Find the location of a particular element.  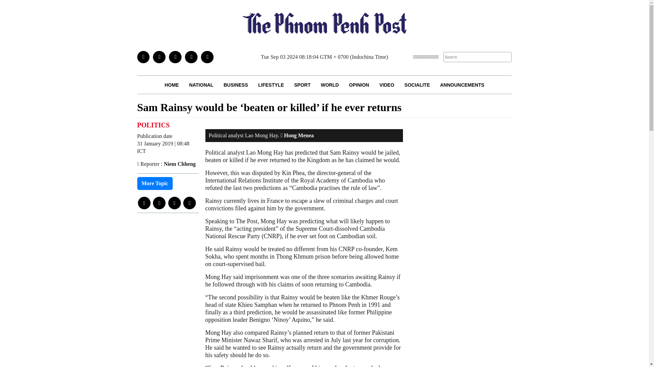

ANNOUNCEMENTS is located at coordinates (462, 85).